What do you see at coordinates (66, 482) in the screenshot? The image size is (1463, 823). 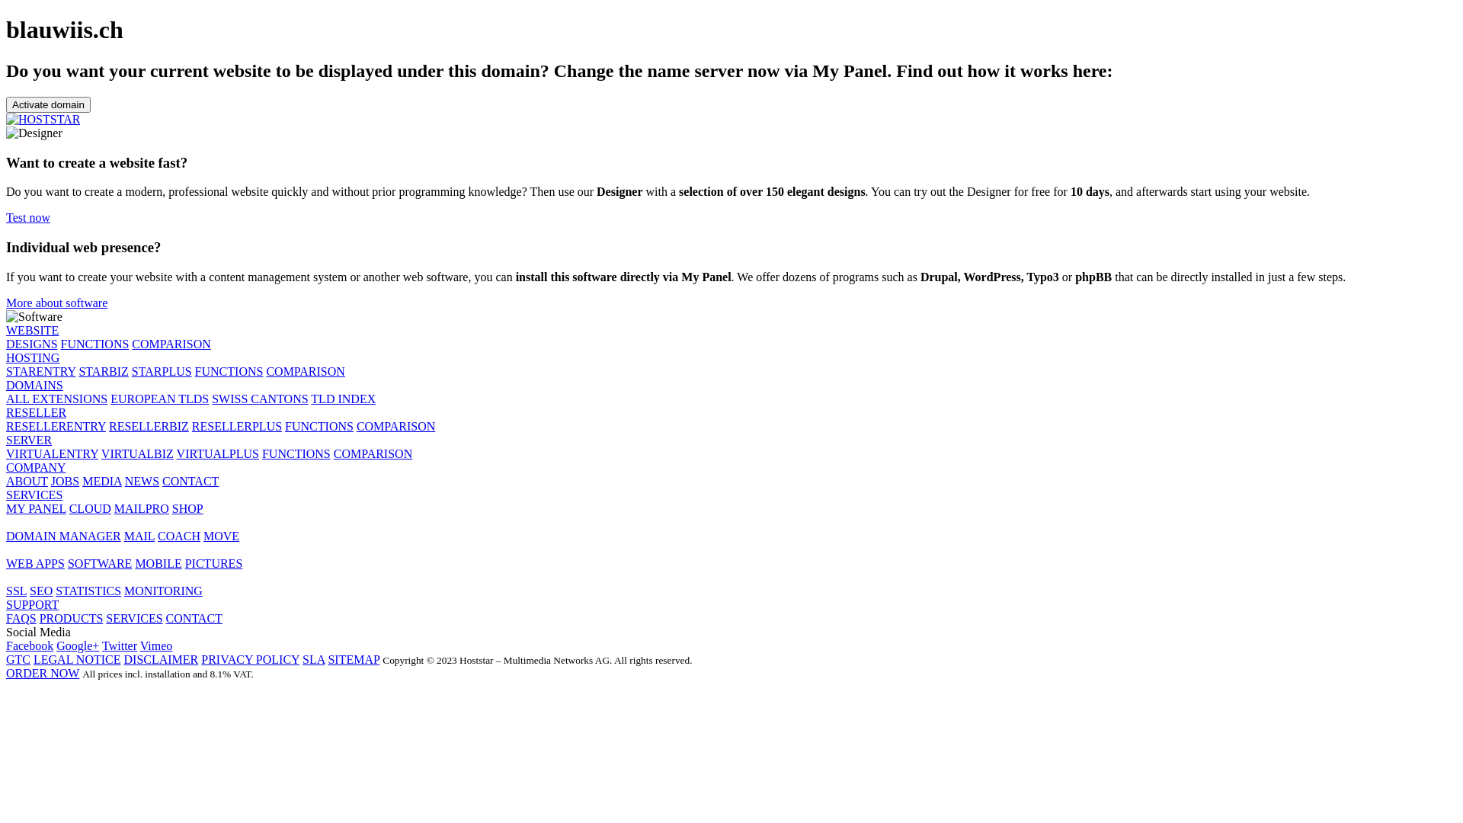 I see `JOBS` at bounding box center [66, 482].